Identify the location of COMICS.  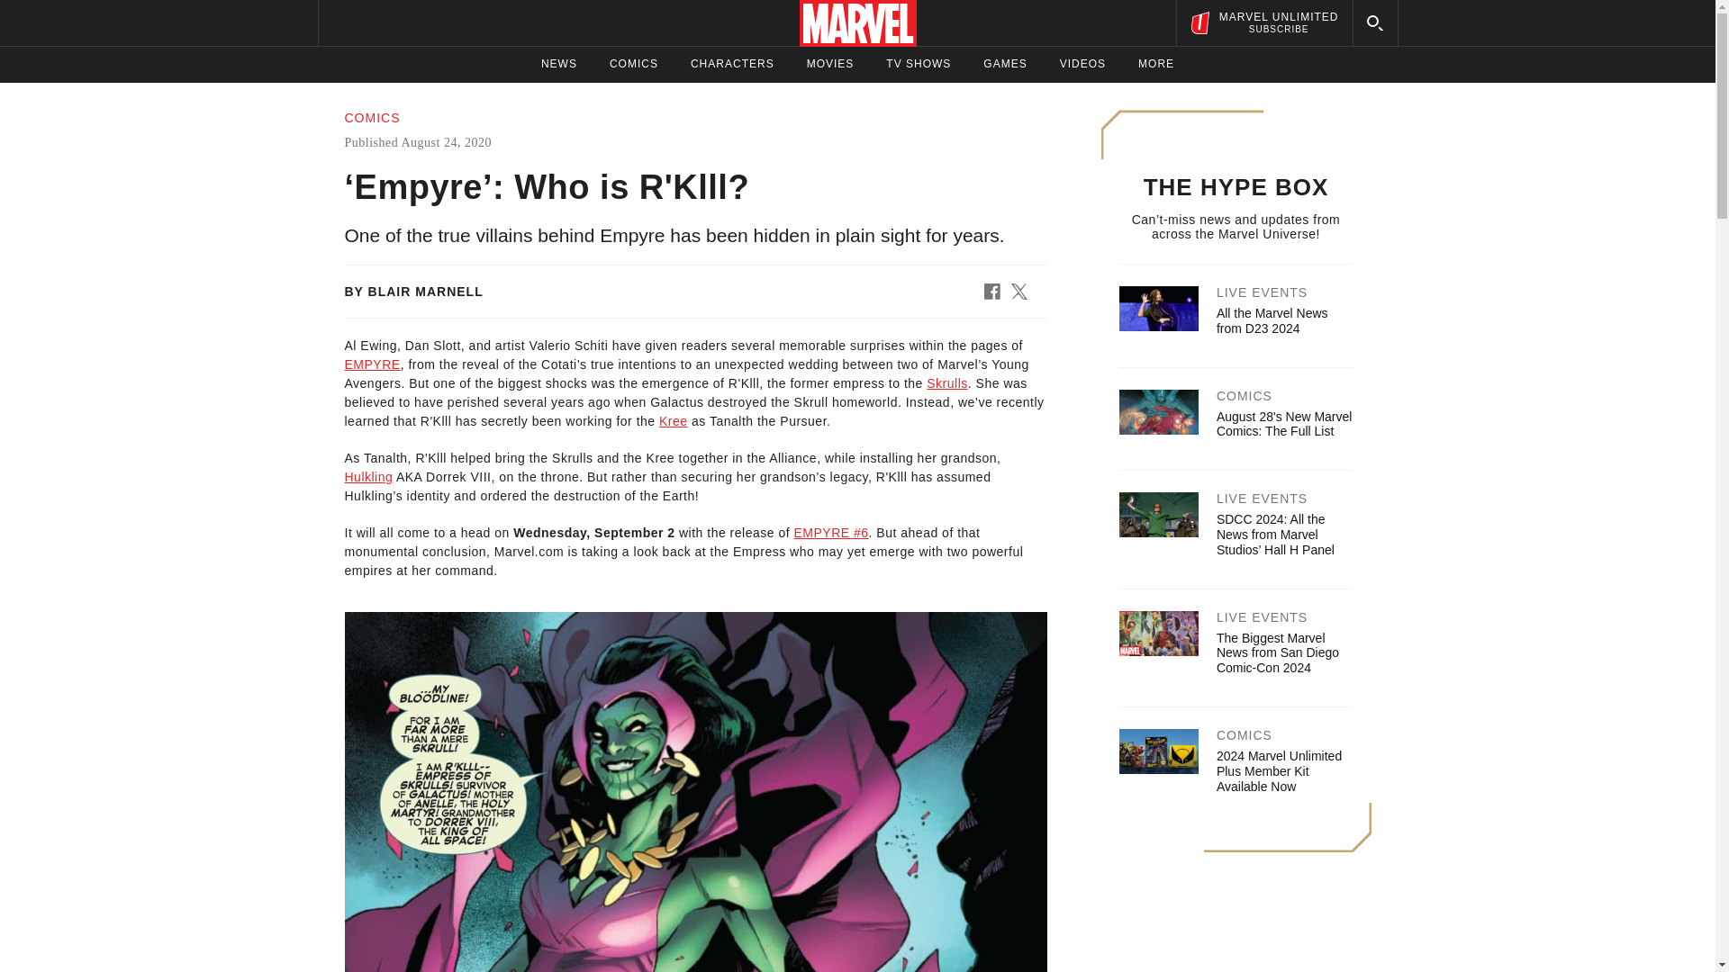
(830, 64).